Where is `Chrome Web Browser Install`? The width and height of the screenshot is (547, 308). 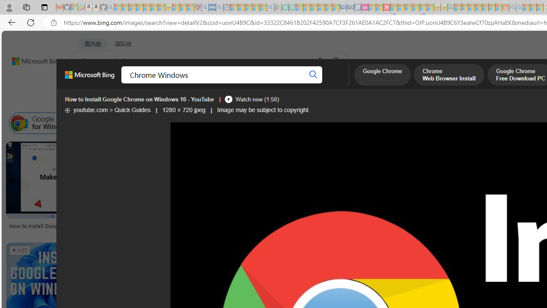
Chrome Web Browser Install is located at coordinates (449, 76).